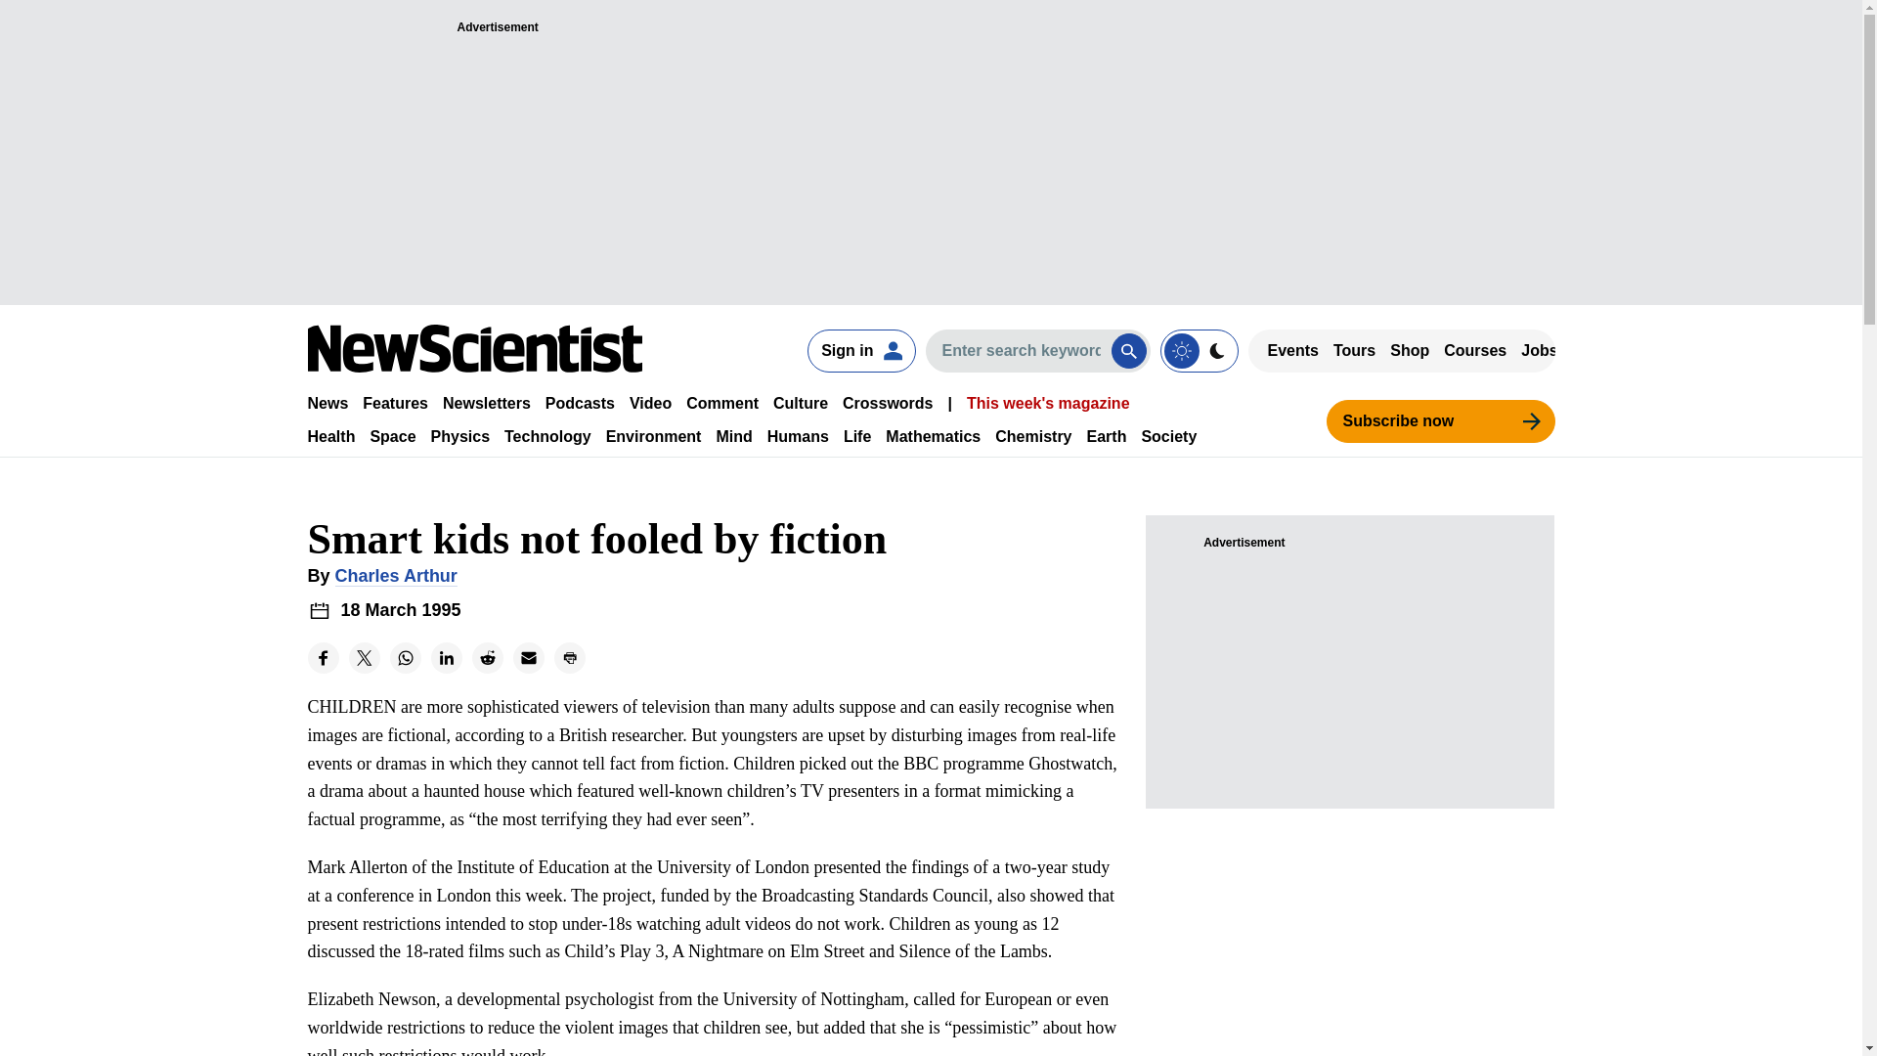 This screenshot has height=1056, width=1877. I want to click on Podcasts, so click(581, 403).